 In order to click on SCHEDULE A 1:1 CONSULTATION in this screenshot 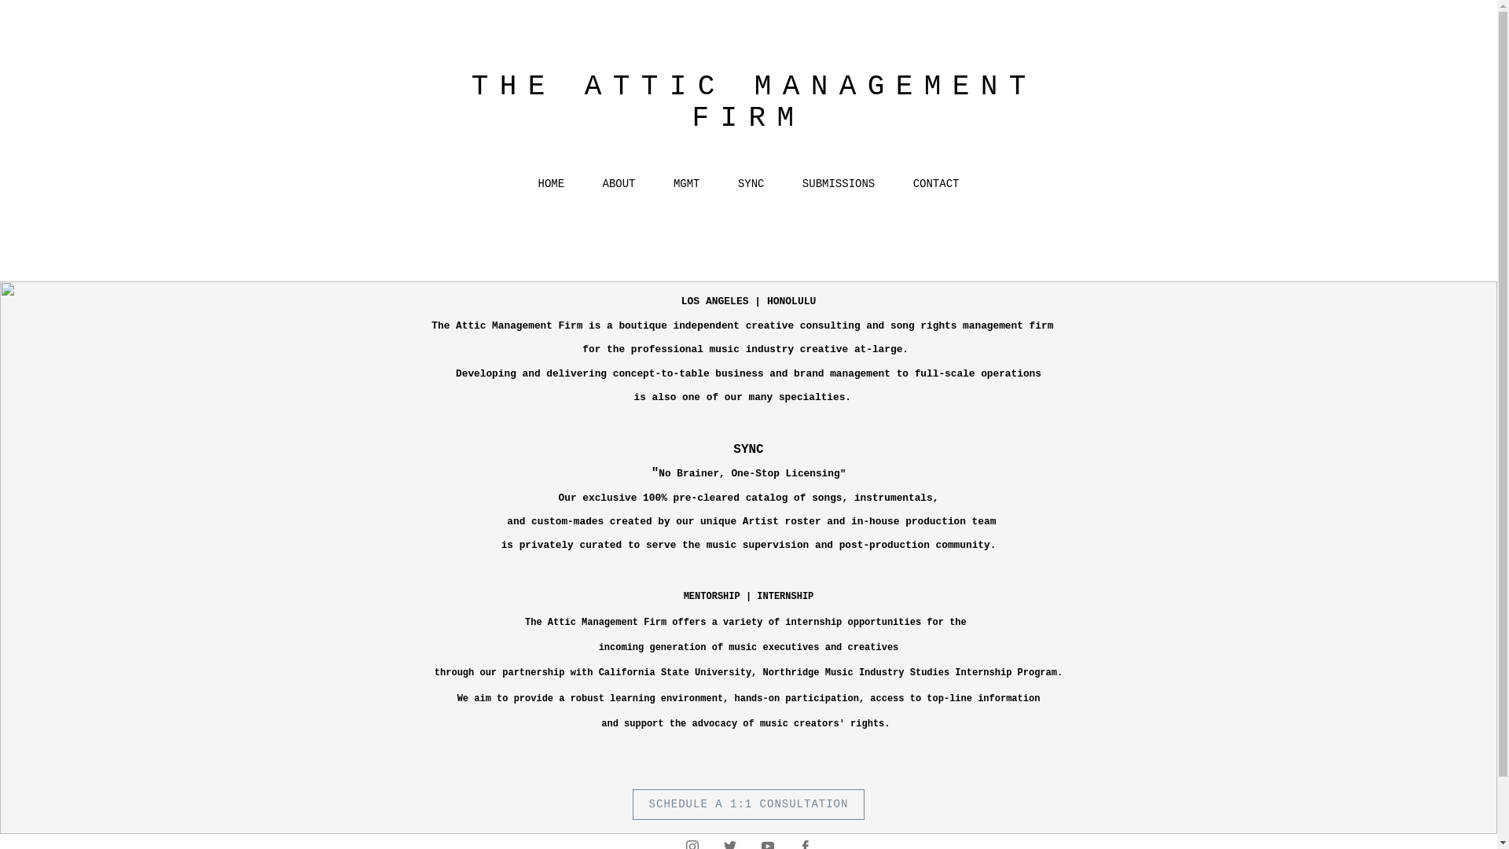, I will do `click(748, 805)`.